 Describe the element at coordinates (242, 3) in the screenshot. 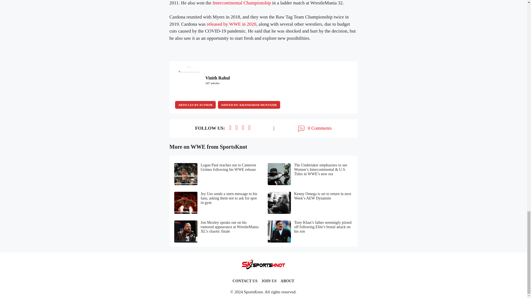

I see `Intercontinental Championship` at that location.